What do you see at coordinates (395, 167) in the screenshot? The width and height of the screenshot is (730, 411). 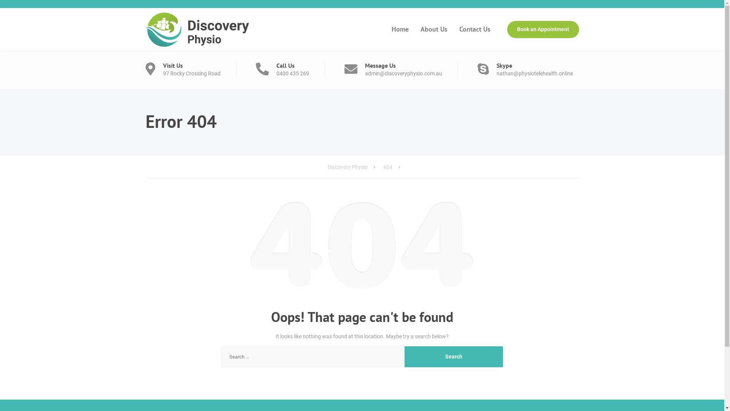 I see `404` at bounding box center [395, 167].